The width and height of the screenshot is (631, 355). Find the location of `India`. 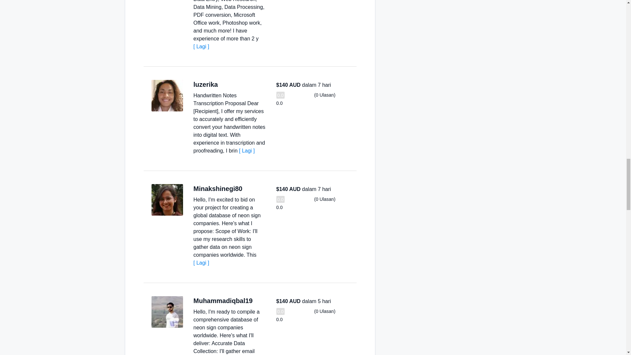

India is located at coordinates (249, 189).